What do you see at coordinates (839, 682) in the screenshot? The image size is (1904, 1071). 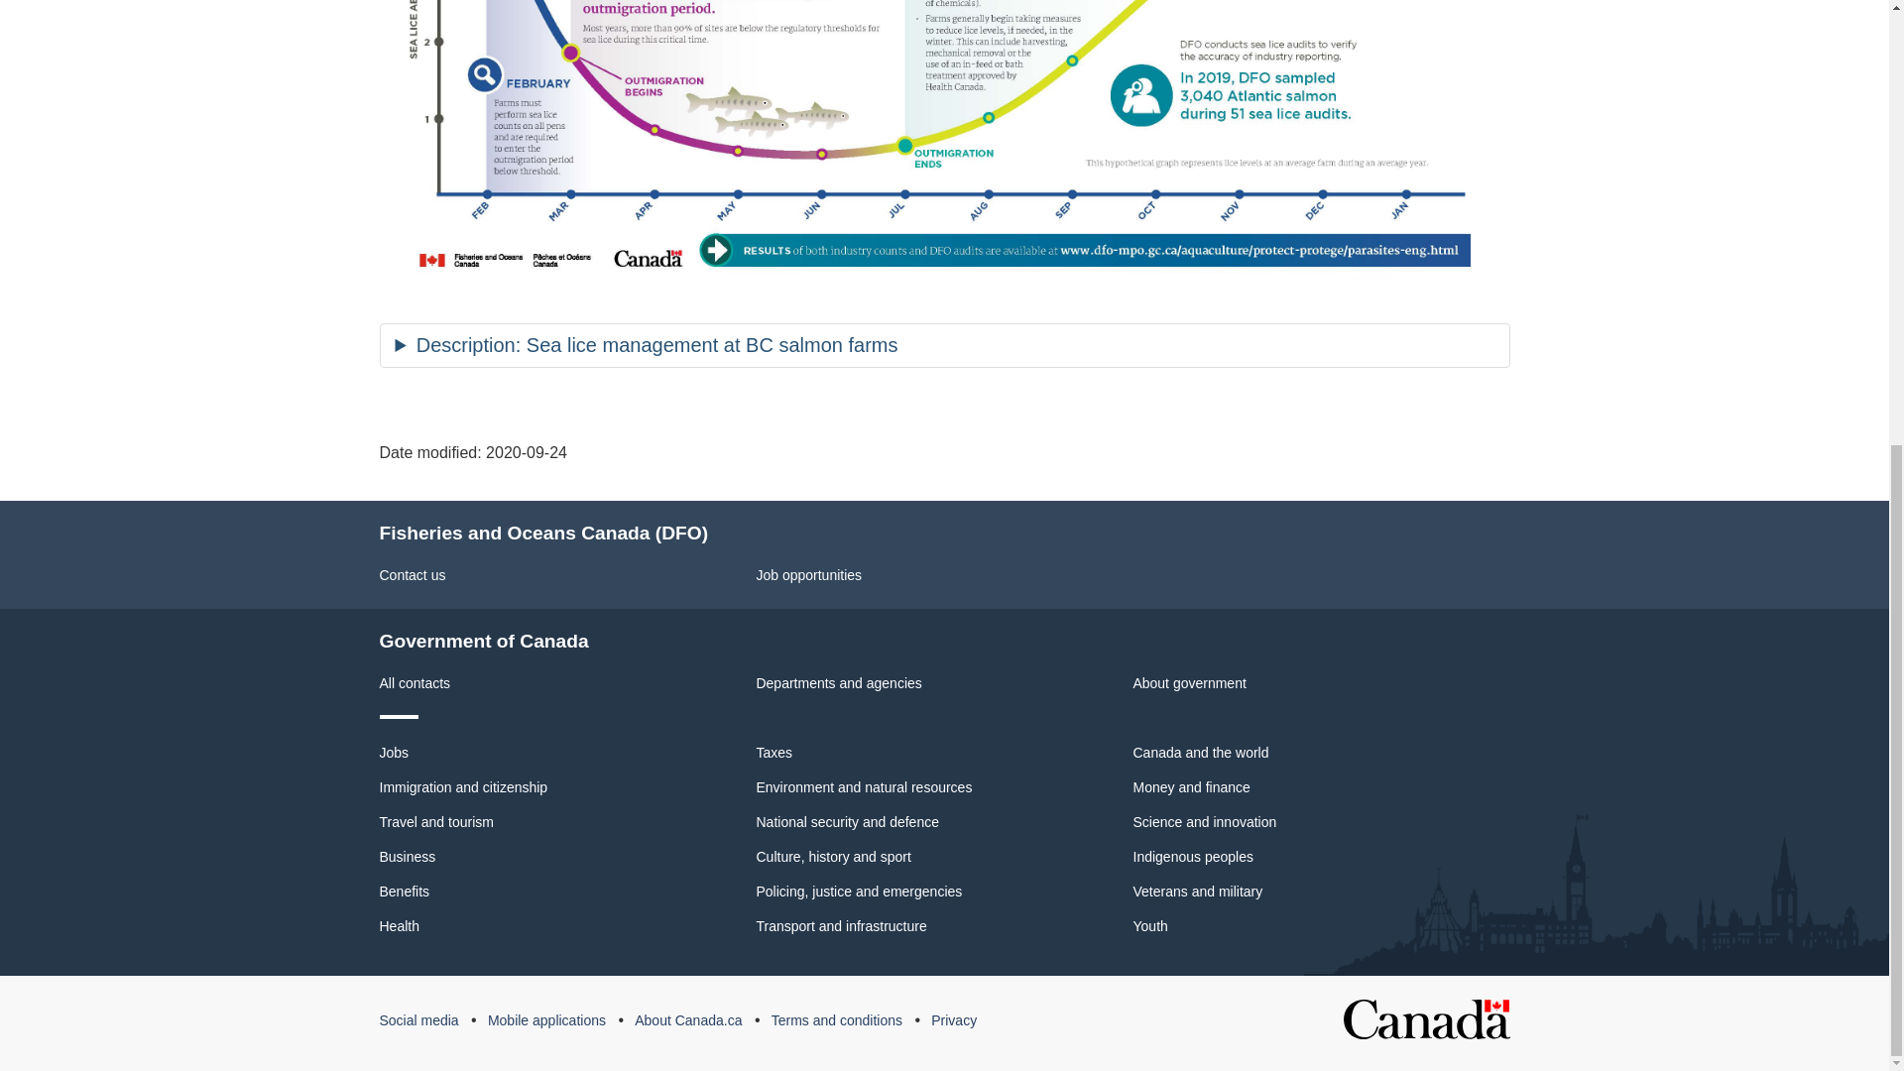 I see `Departments and agencies` at bounding box center [839, 682].